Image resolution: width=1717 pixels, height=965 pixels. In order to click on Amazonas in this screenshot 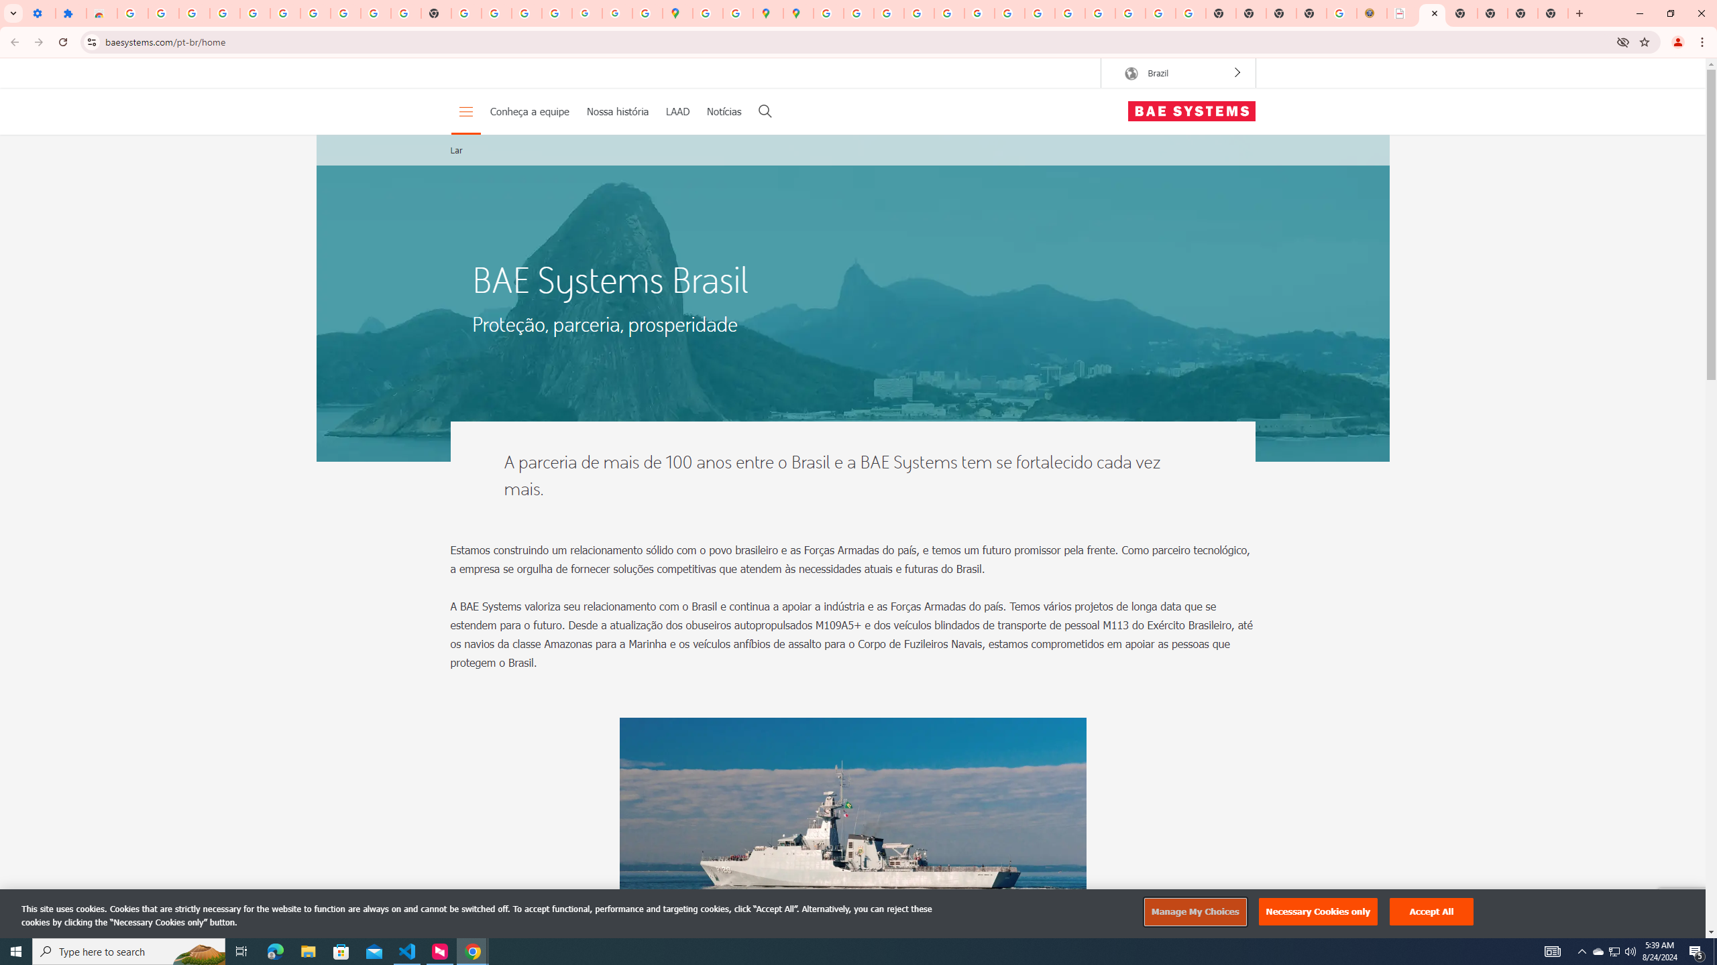, I will do `click(853, 849)`.